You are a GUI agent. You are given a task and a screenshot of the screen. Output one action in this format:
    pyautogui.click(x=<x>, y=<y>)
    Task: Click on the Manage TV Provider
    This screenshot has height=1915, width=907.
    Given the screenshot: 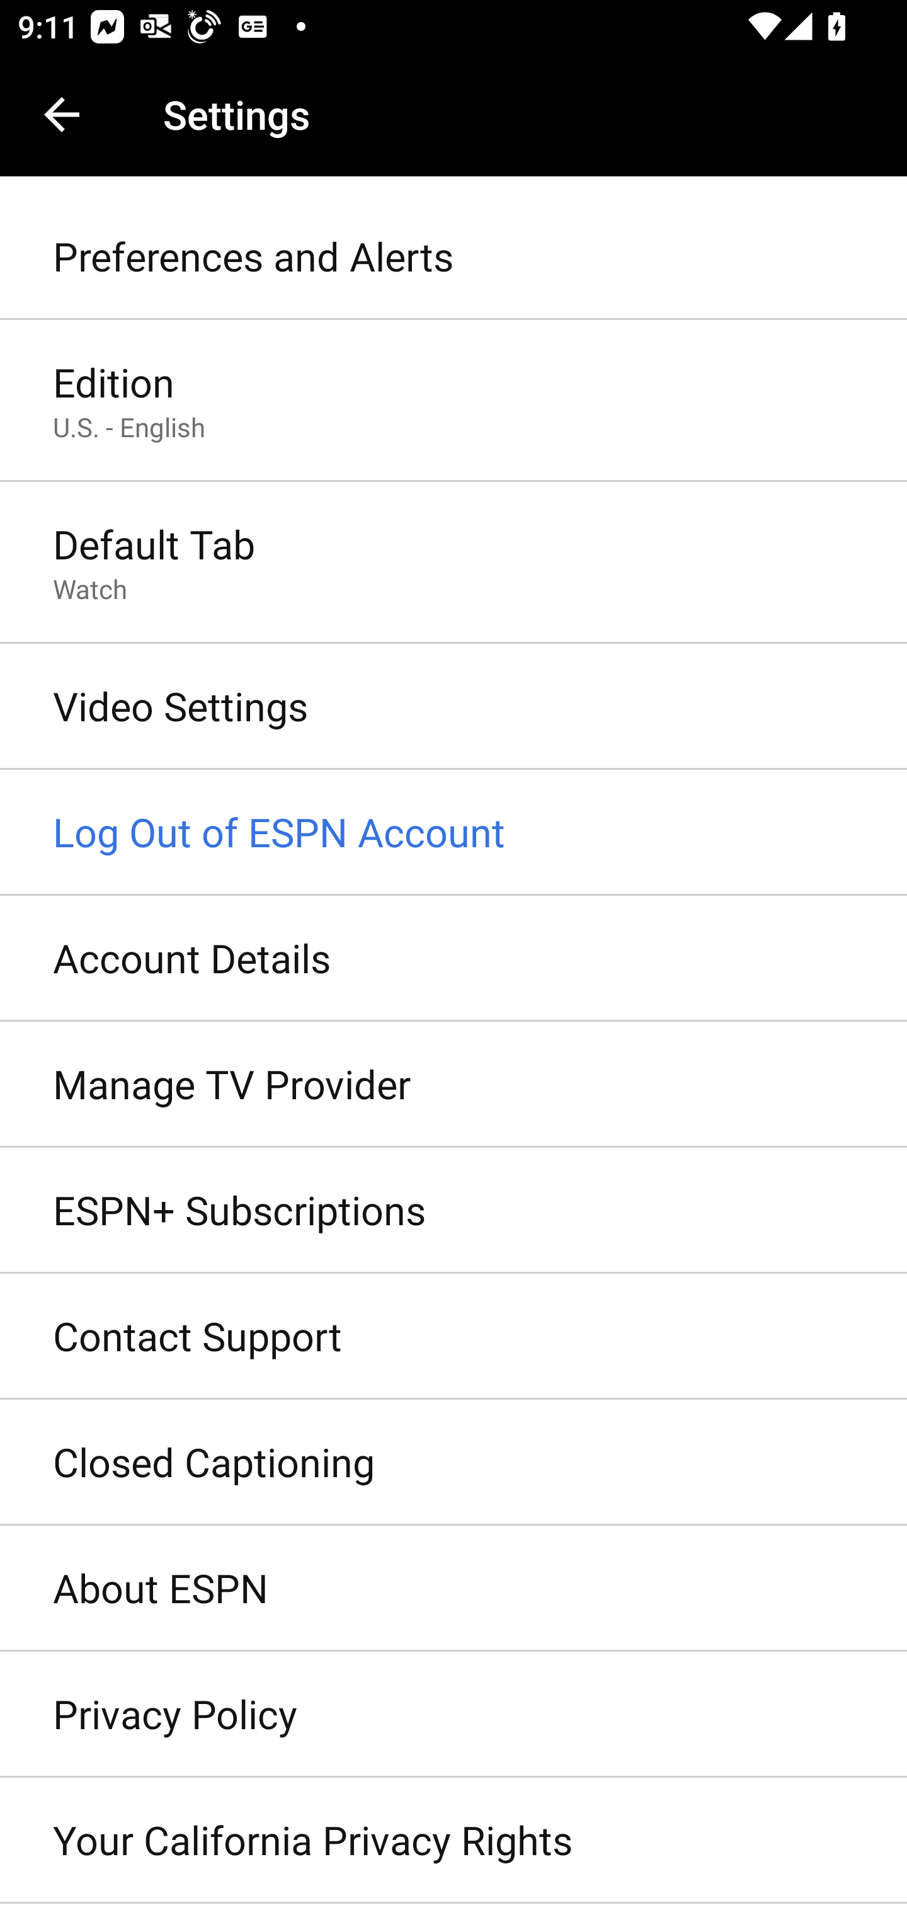 What is the action you would take?
    pyautogui.click(x=453, y=1086)
    